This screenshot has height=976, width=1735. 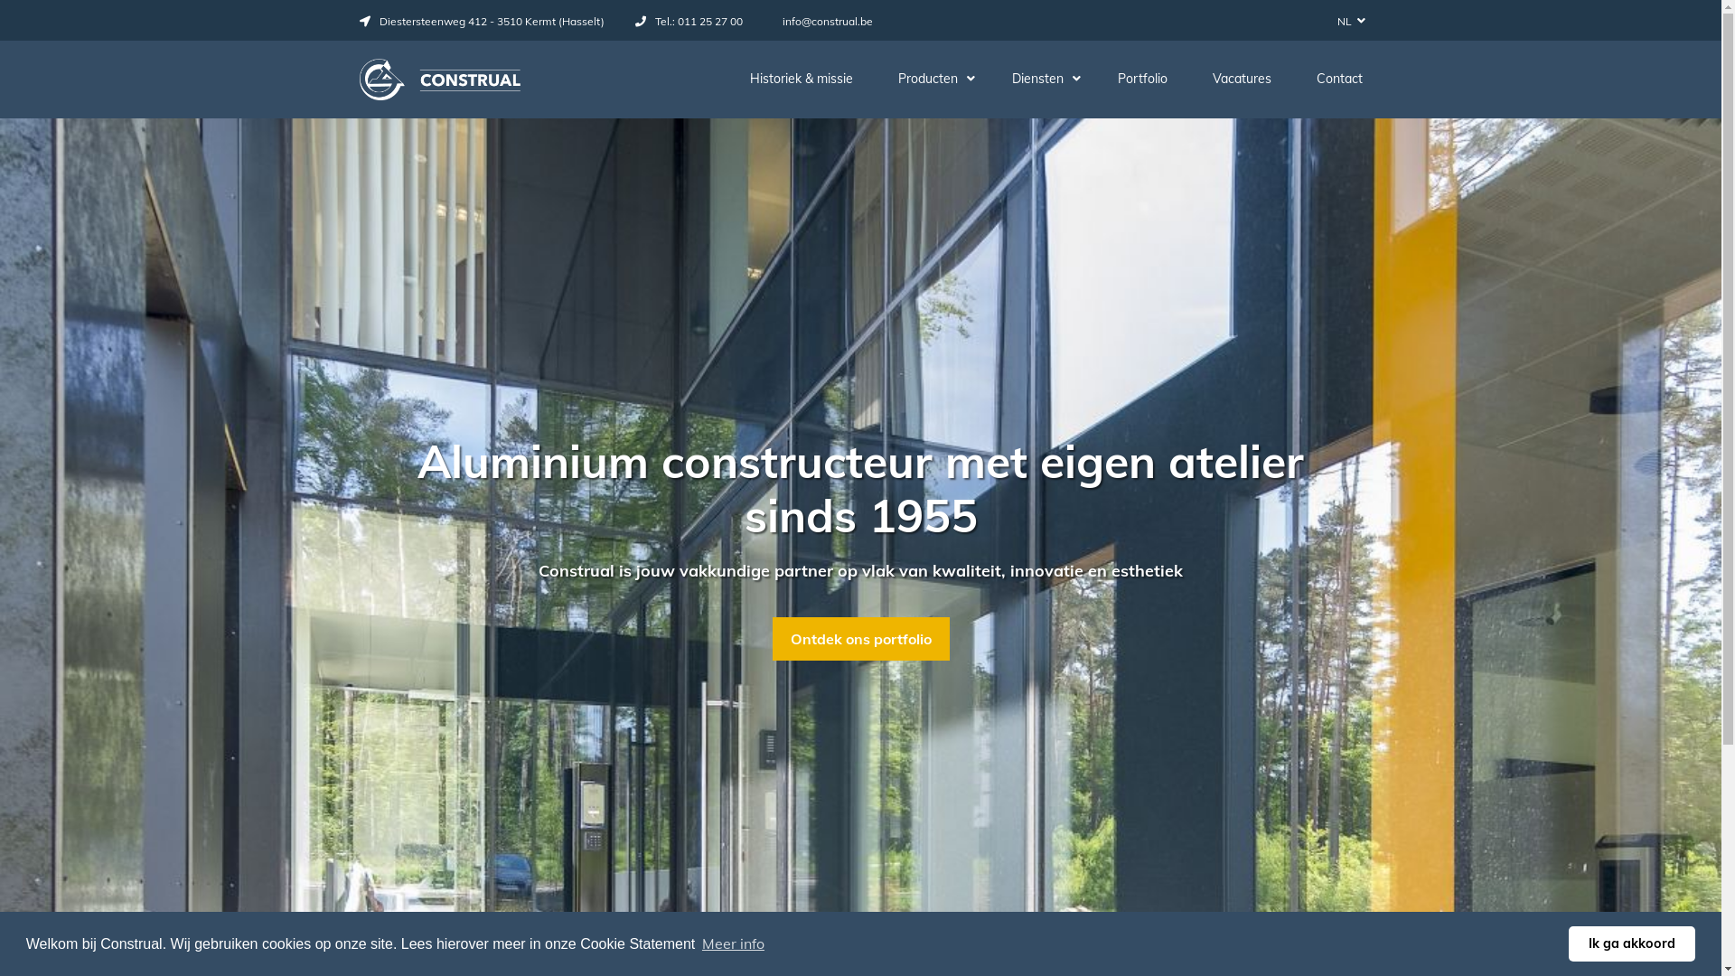 I want to click on Ontdek ons portfolio, so click(x=860, y=639).